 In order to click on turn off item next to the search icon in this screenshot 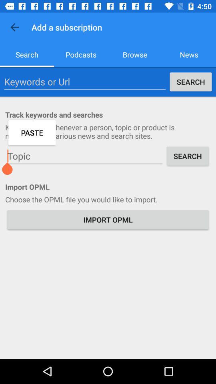, I will do `click(85, 156)`.